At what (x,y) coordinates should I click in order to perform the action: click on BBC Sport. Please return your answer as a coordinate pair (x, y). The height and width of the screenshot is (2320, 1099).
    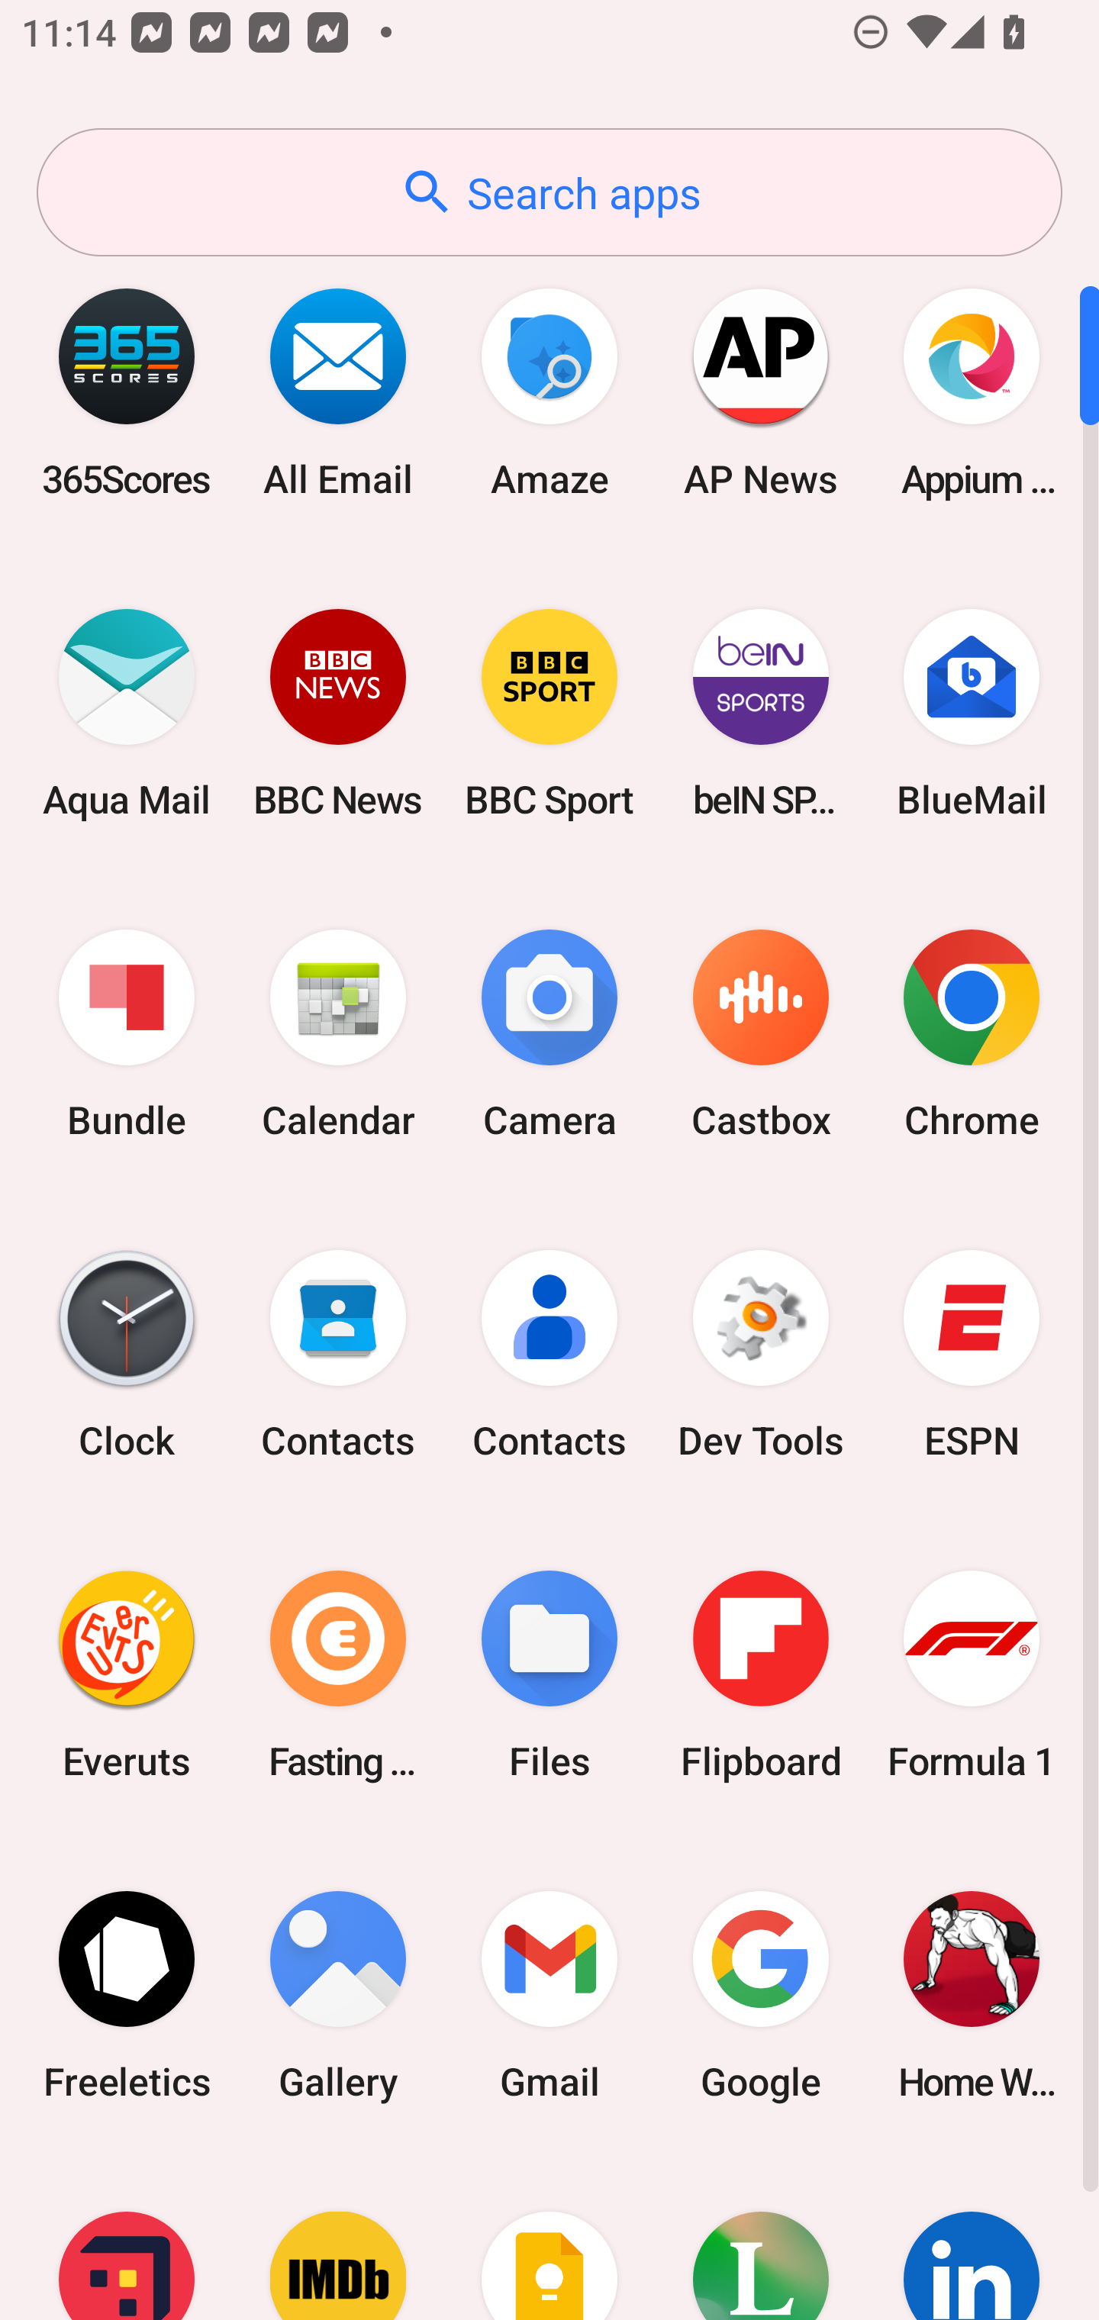
    Looking at the image, I should click on (549, 713).